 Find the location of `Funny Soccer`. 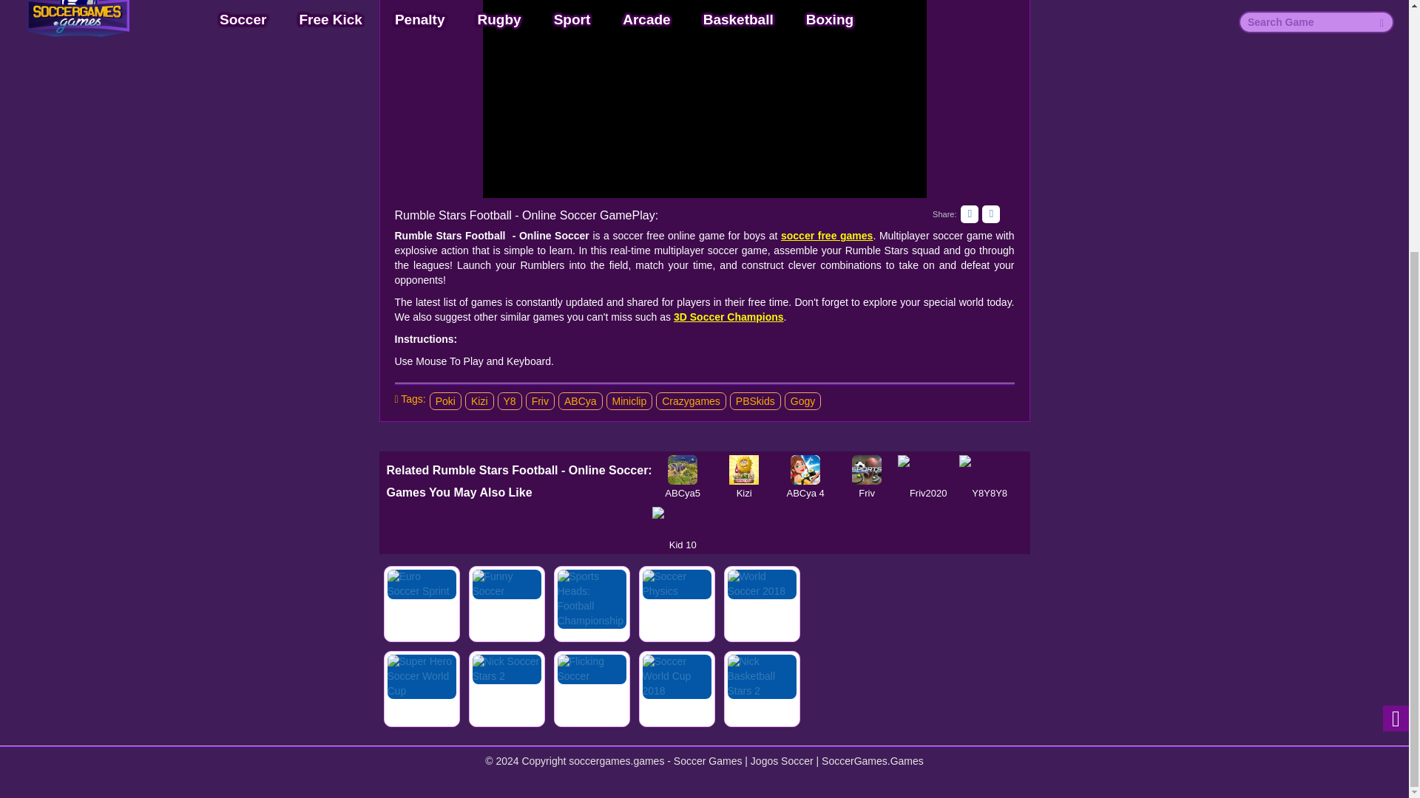

Funny Soccer is located at coordinates (507, 604).